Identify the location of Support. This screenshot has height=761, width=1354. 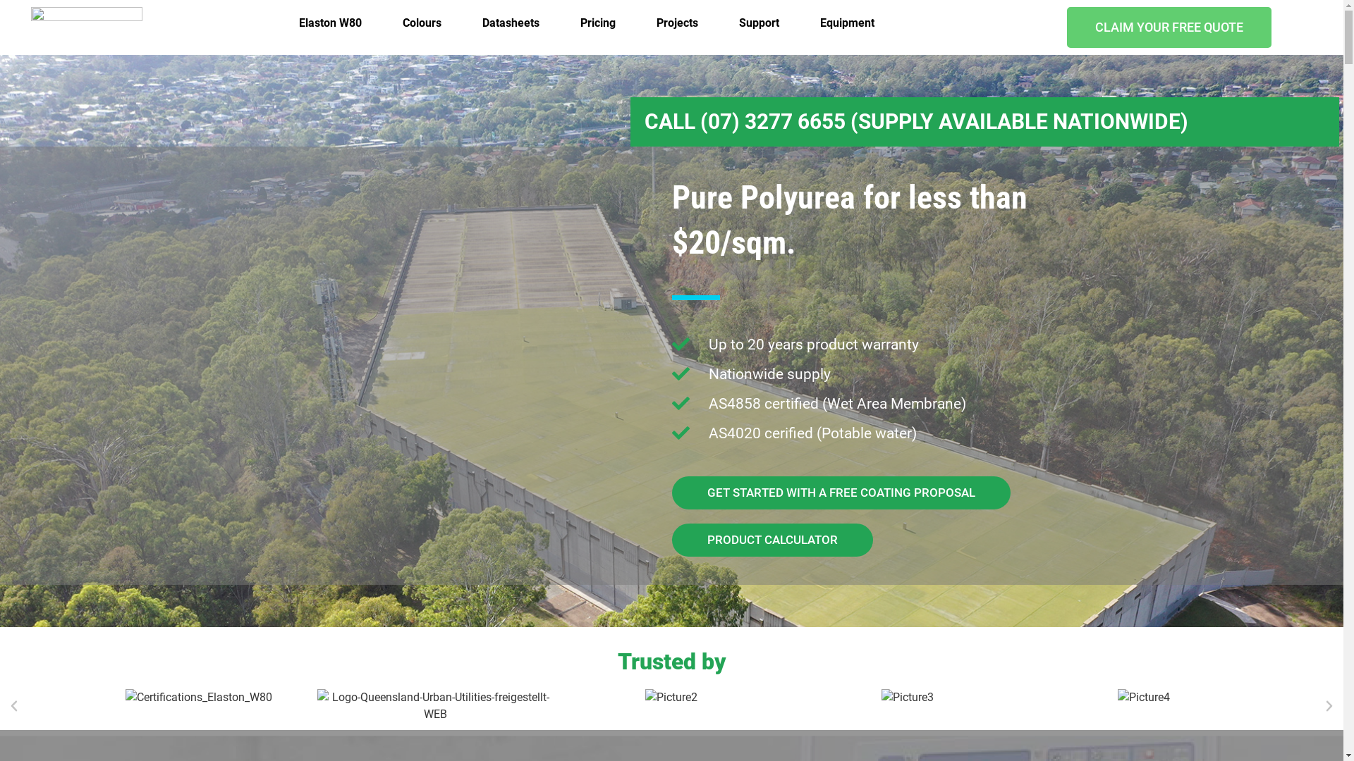
(759, 23).